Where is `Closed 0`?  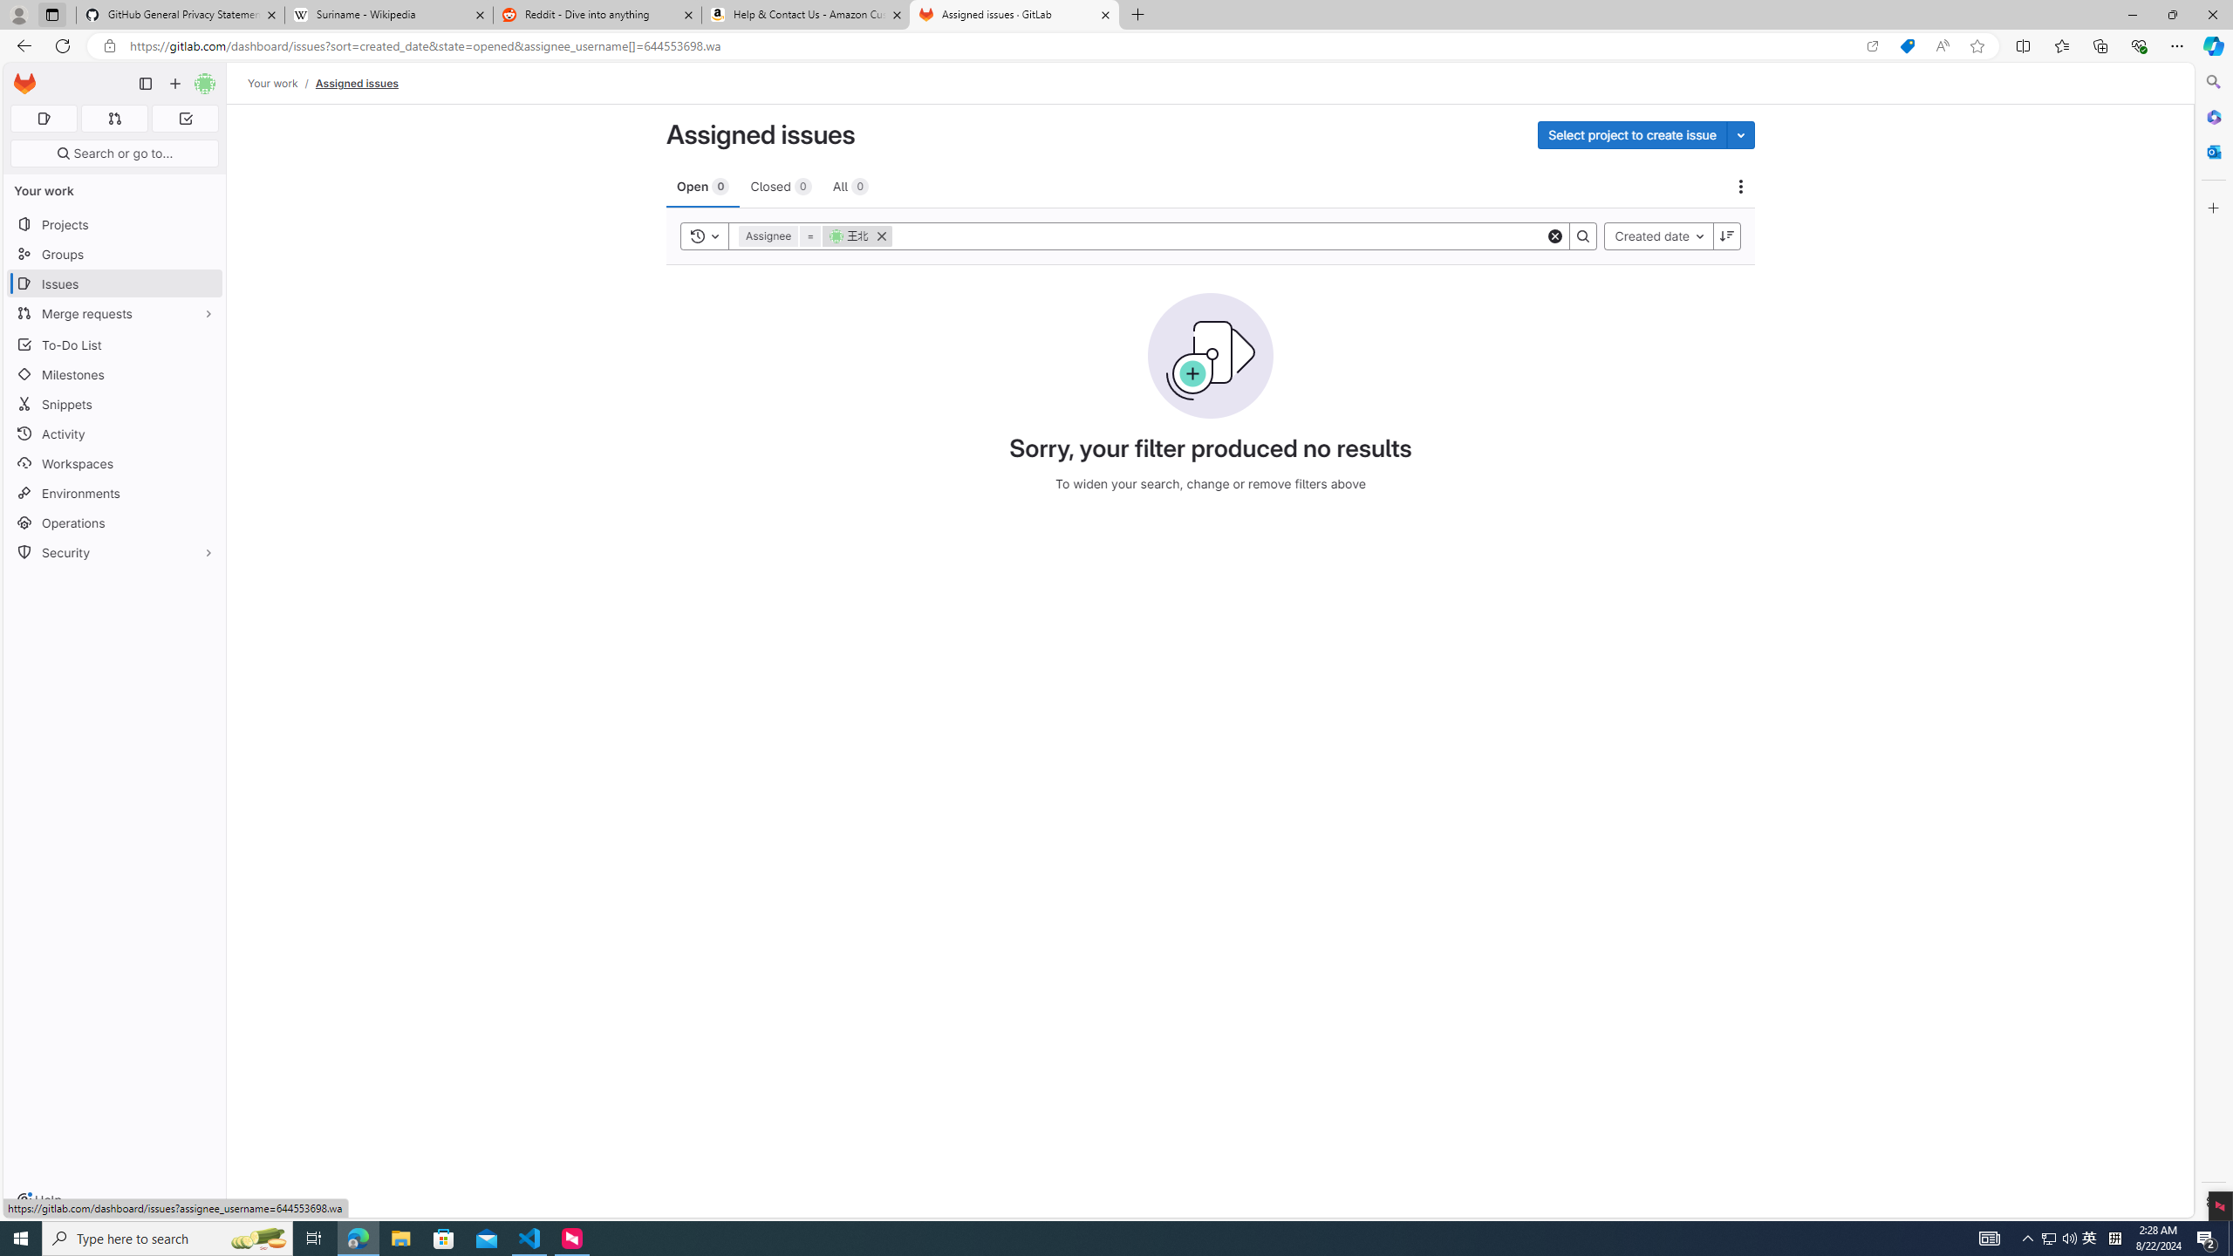
Closed 0 is located at coordinates (780, 185).